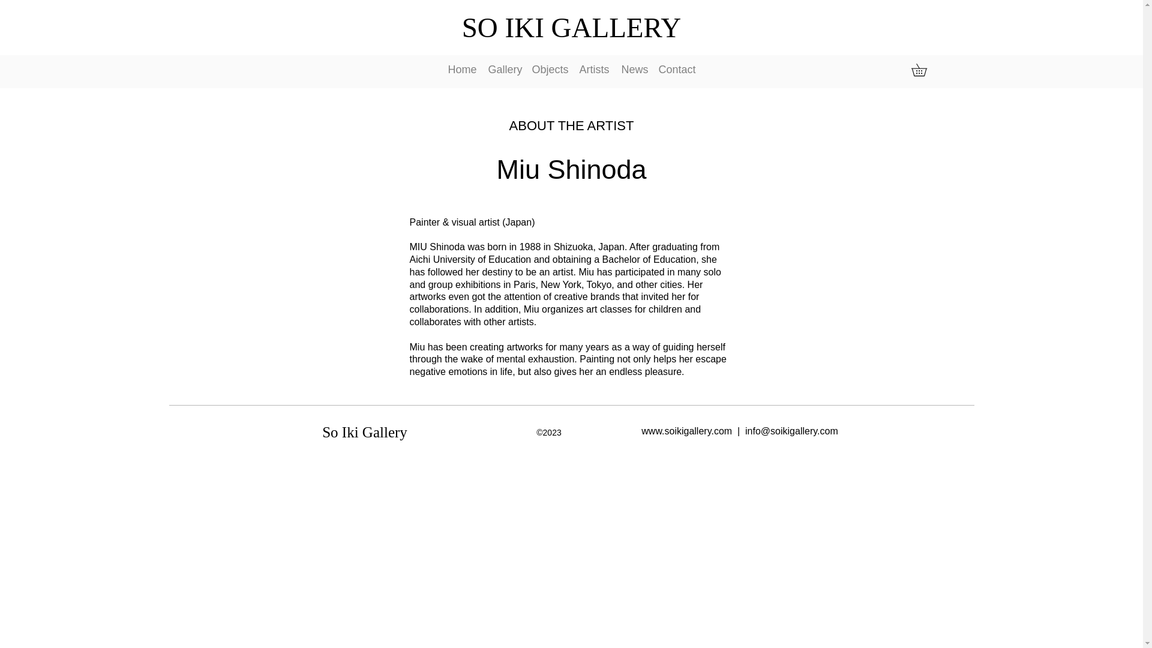  I want to click on Gallery, so click(504, 70).